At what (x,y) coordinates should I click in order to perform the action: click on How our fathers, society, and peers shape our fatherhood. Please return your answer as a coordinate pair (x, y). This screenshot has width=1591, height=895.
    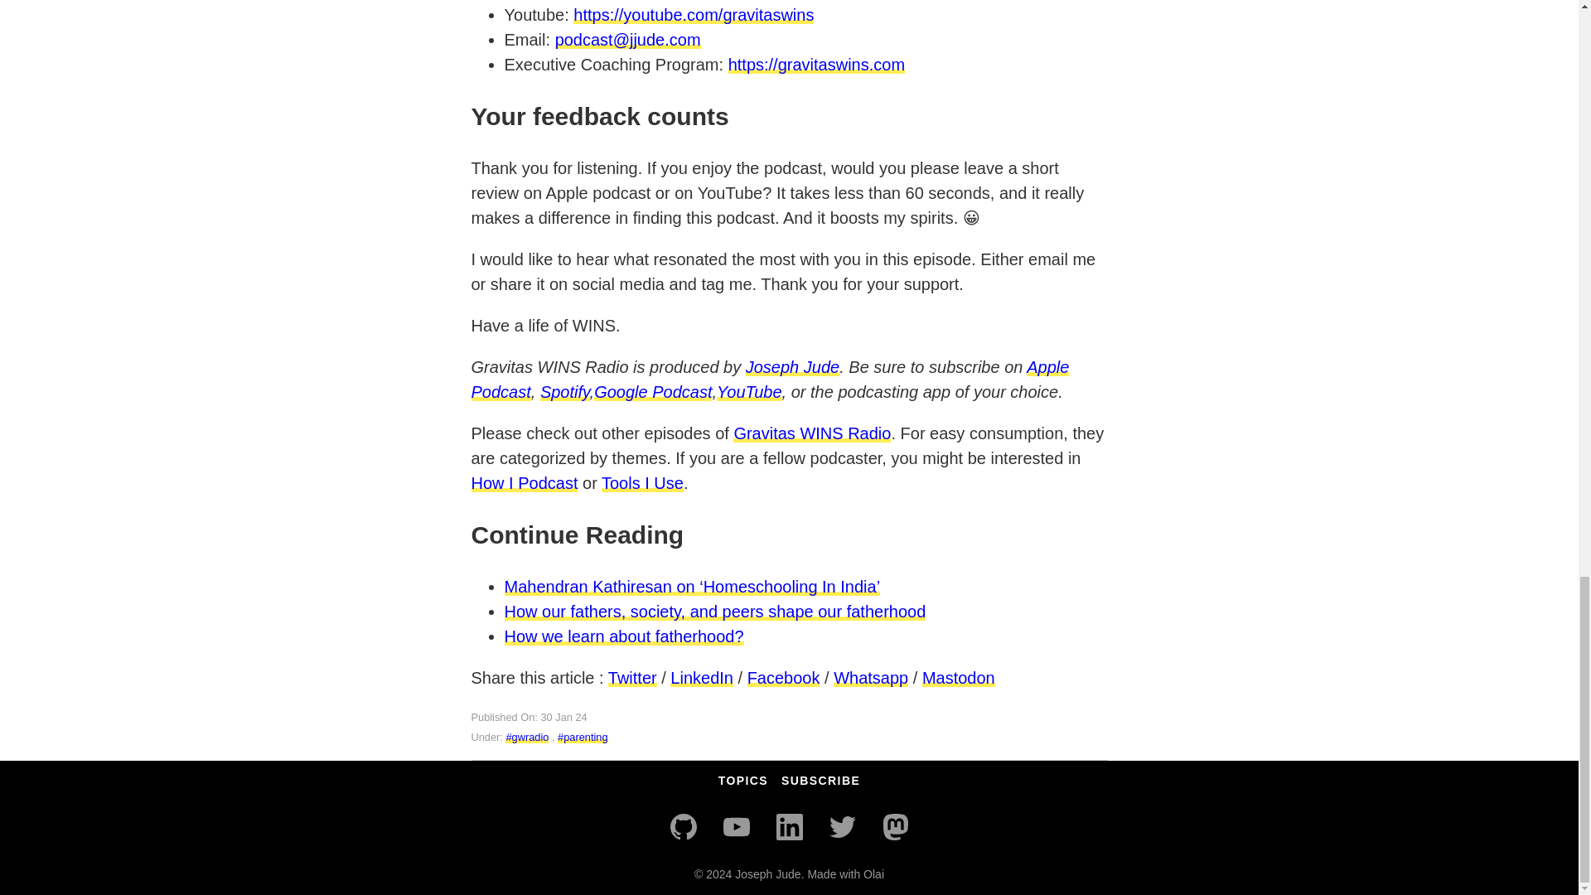
    Looking at the image, I should click on (714, 612).